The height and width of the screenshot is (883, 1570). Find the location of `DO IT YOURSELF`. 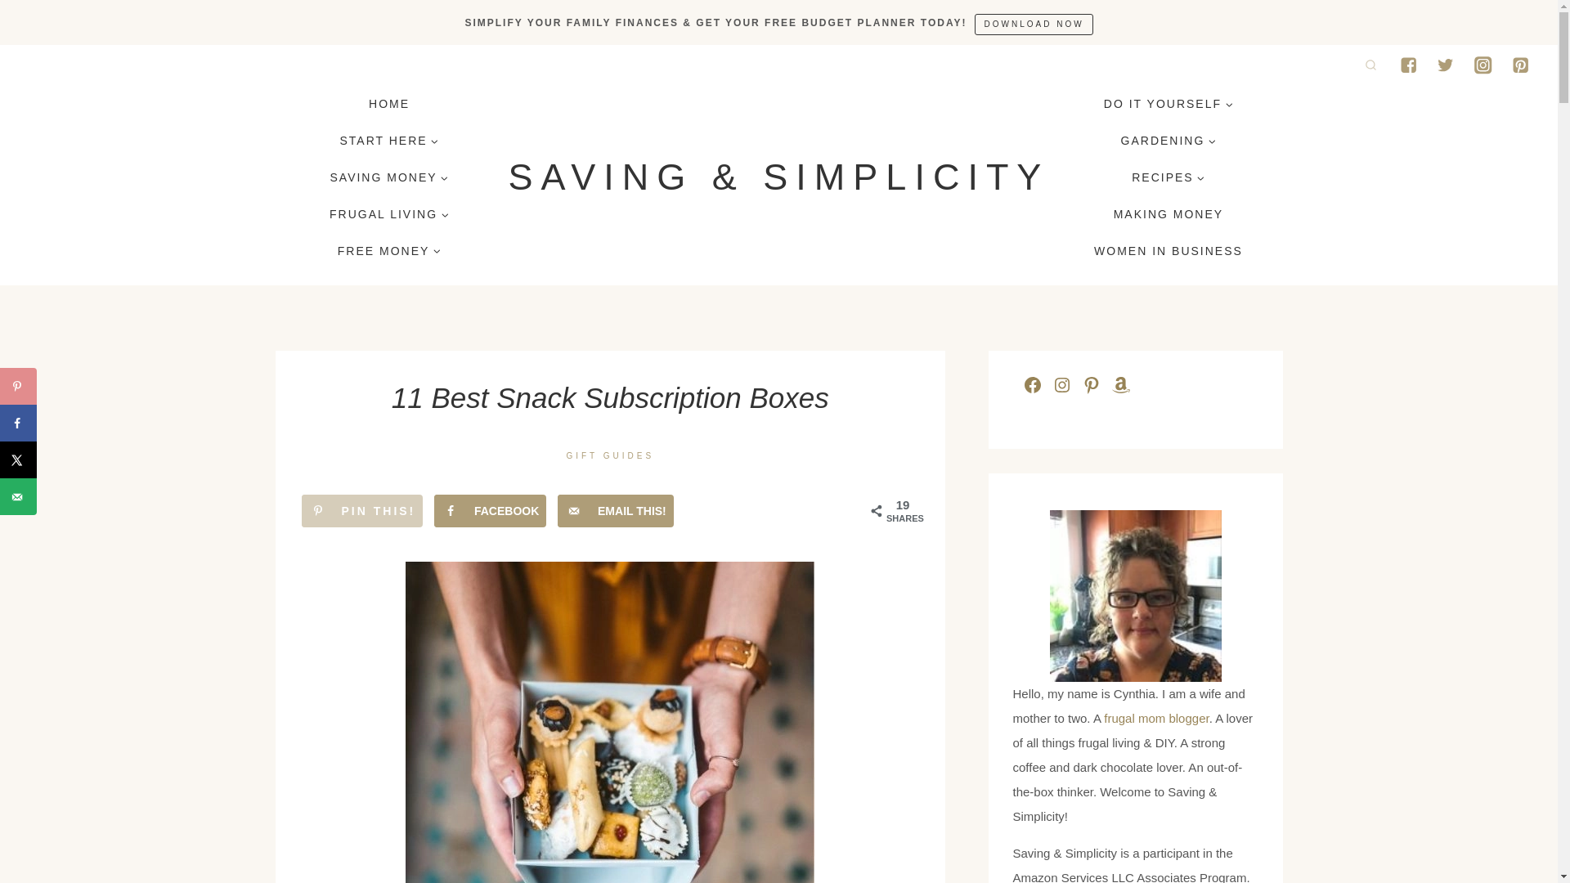

DO IT YOURSELF is located at coordinates (1168, 104).